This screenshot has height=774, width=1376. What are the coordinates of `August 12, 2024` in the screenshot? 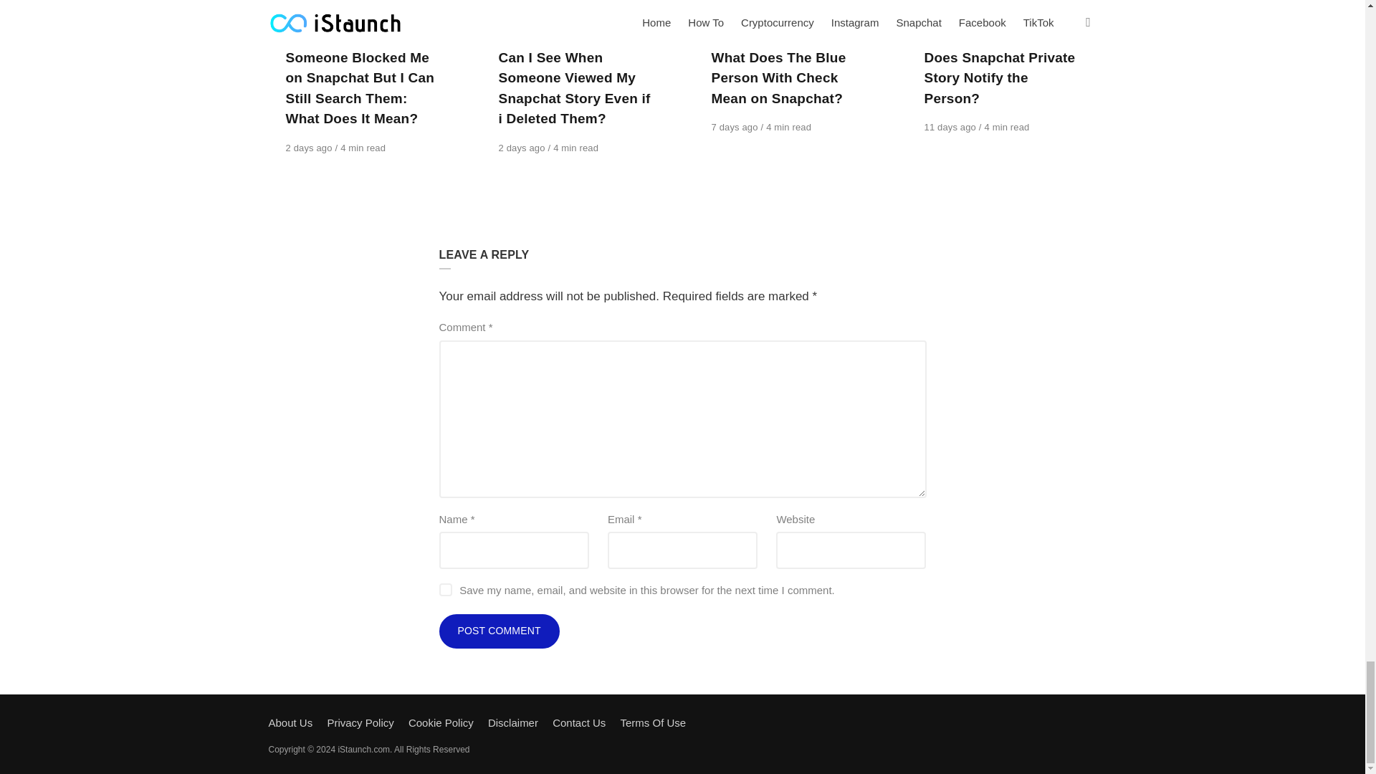 It's located at (735, 126).